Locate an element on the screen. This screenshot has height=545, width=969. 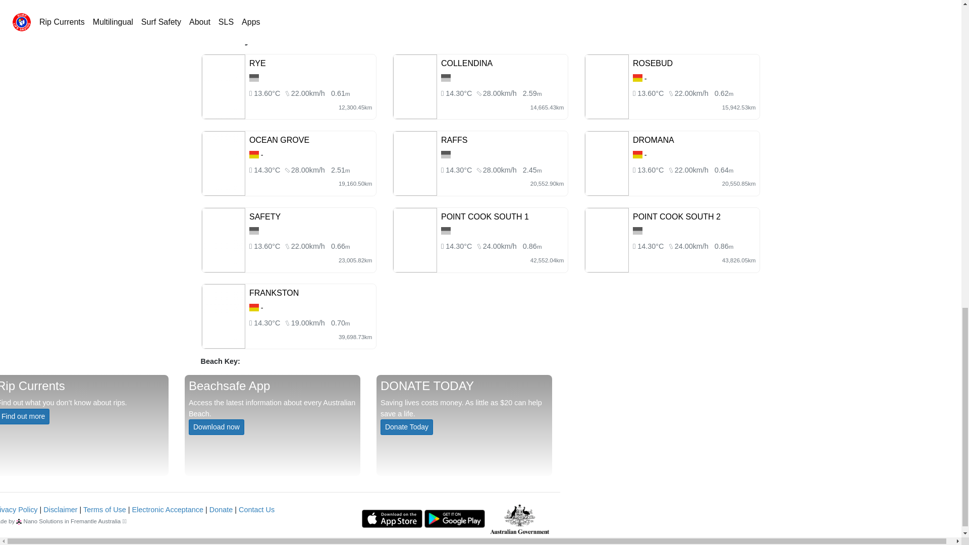
Sunny. is located at coordinates (267, 170).